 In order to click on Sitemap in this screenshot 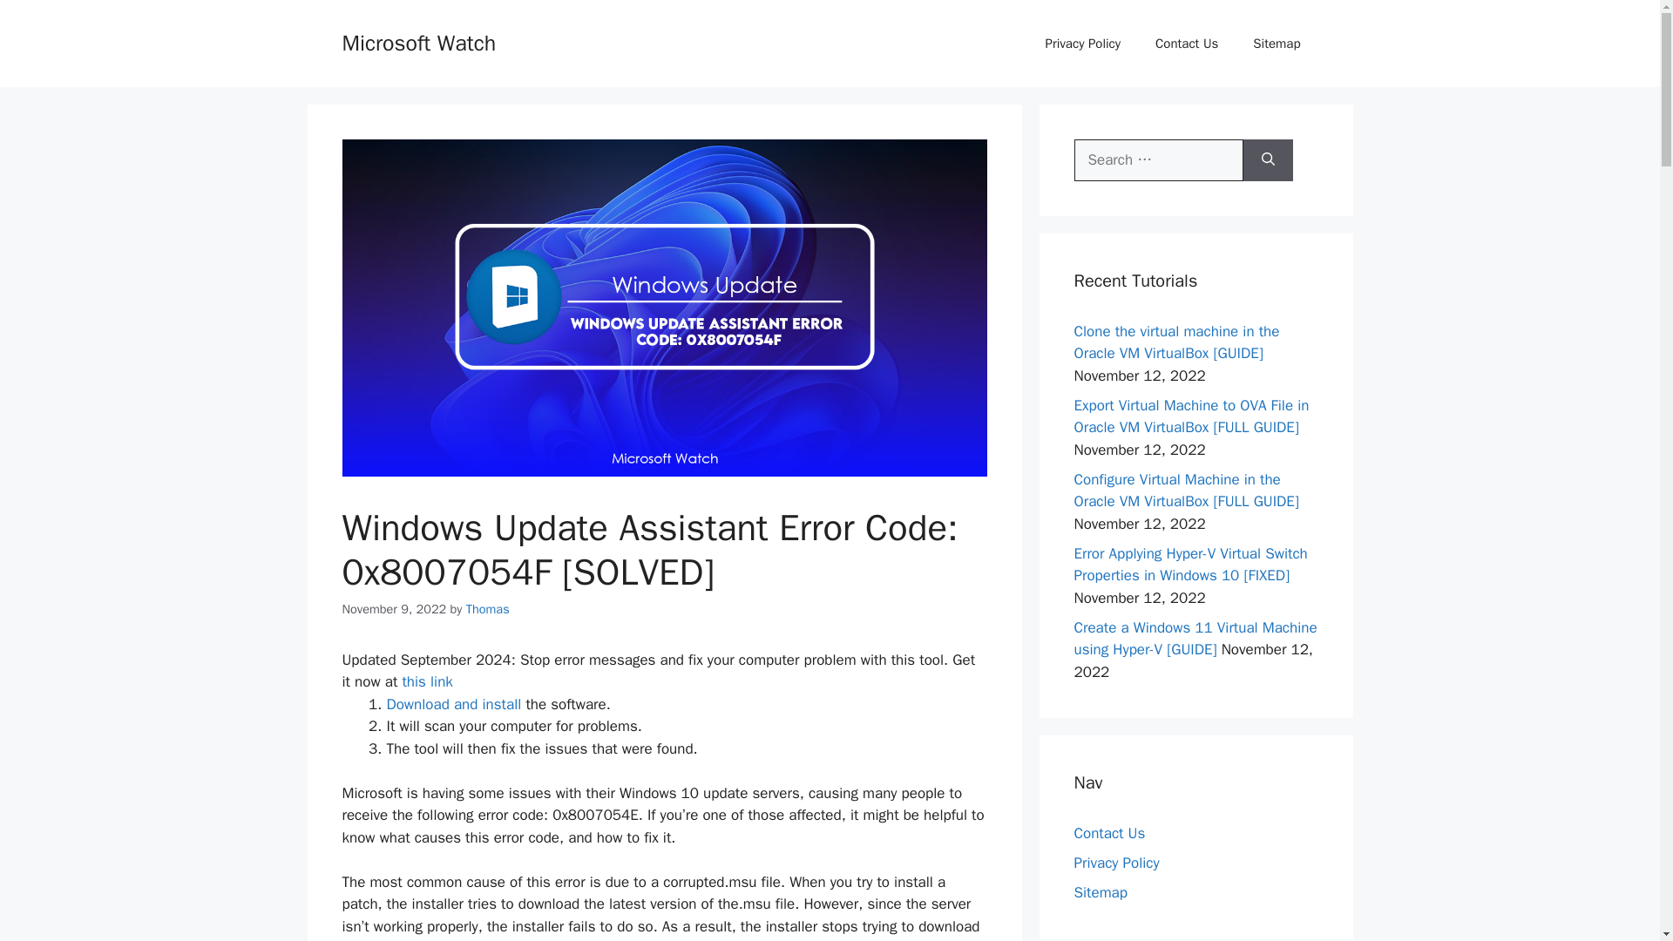, I will do `click(1277, 44)`.